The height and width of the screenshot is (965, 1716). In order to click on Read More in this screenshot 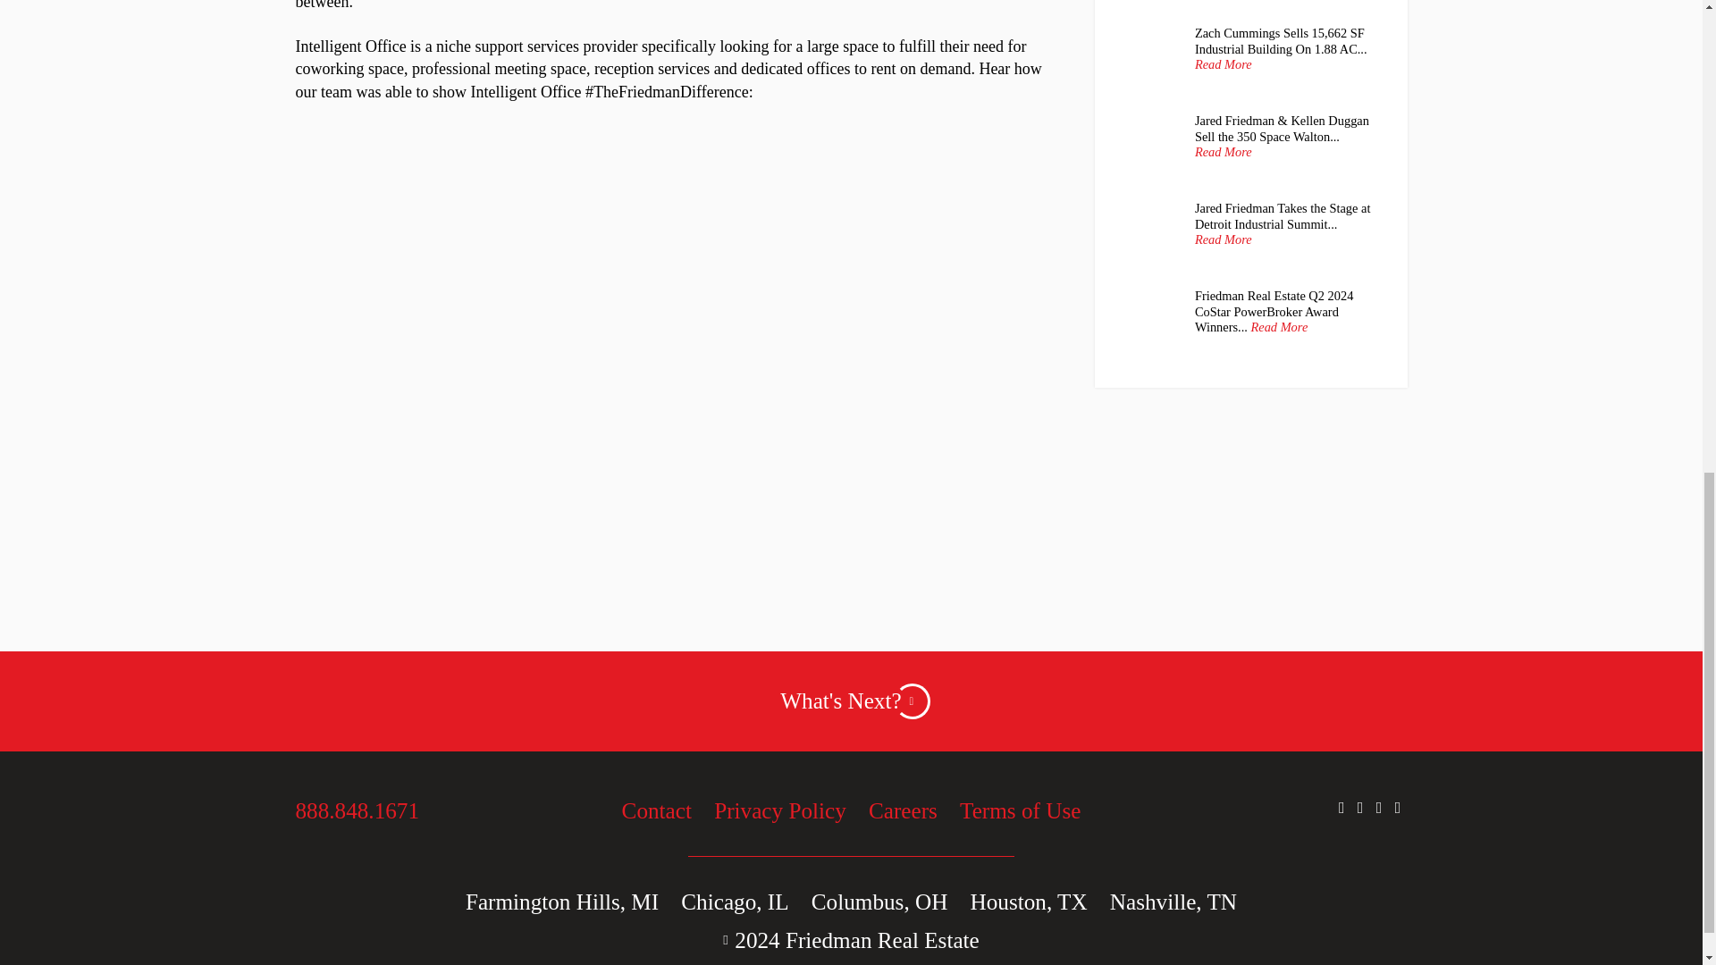, I will do `click(1223, 152)`.